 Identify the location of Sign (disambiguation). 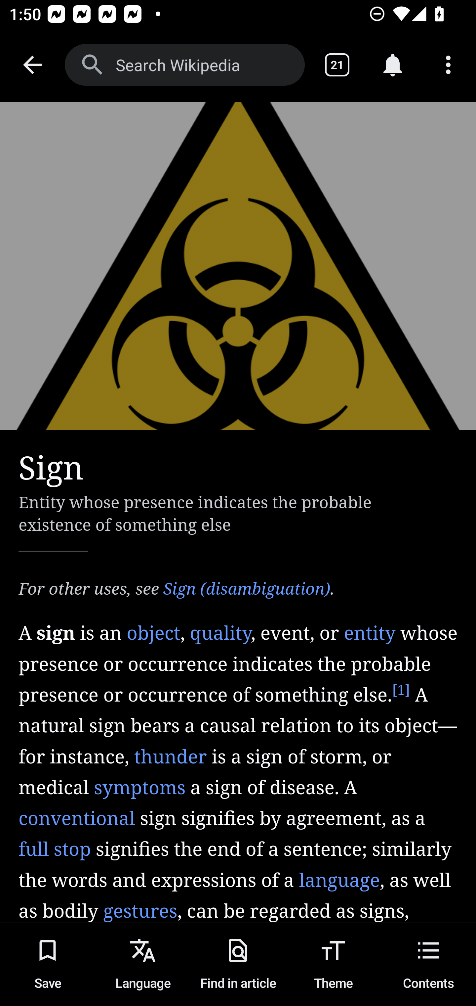
(246, 589).